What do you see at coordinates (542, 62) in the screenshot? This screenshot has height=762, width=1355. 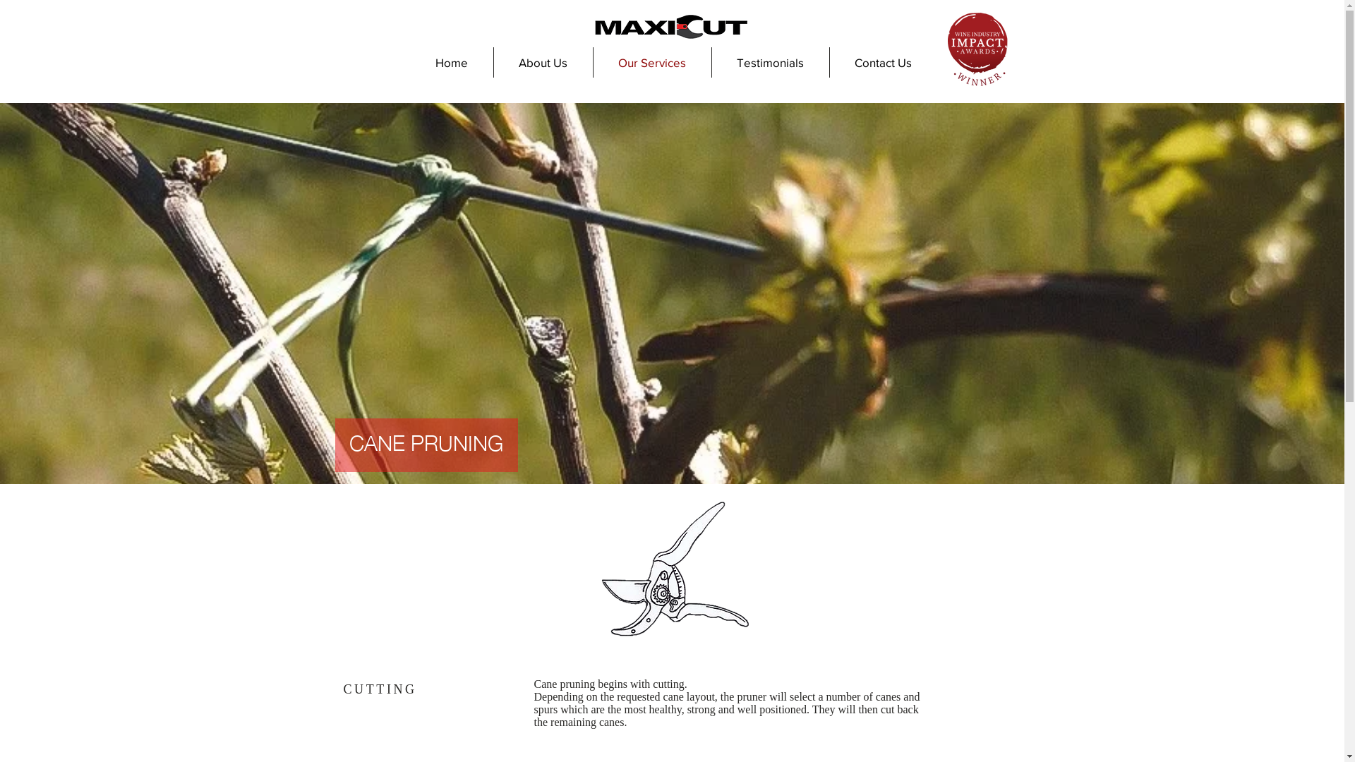 I see `About Us` at bounding box center [542, 62].